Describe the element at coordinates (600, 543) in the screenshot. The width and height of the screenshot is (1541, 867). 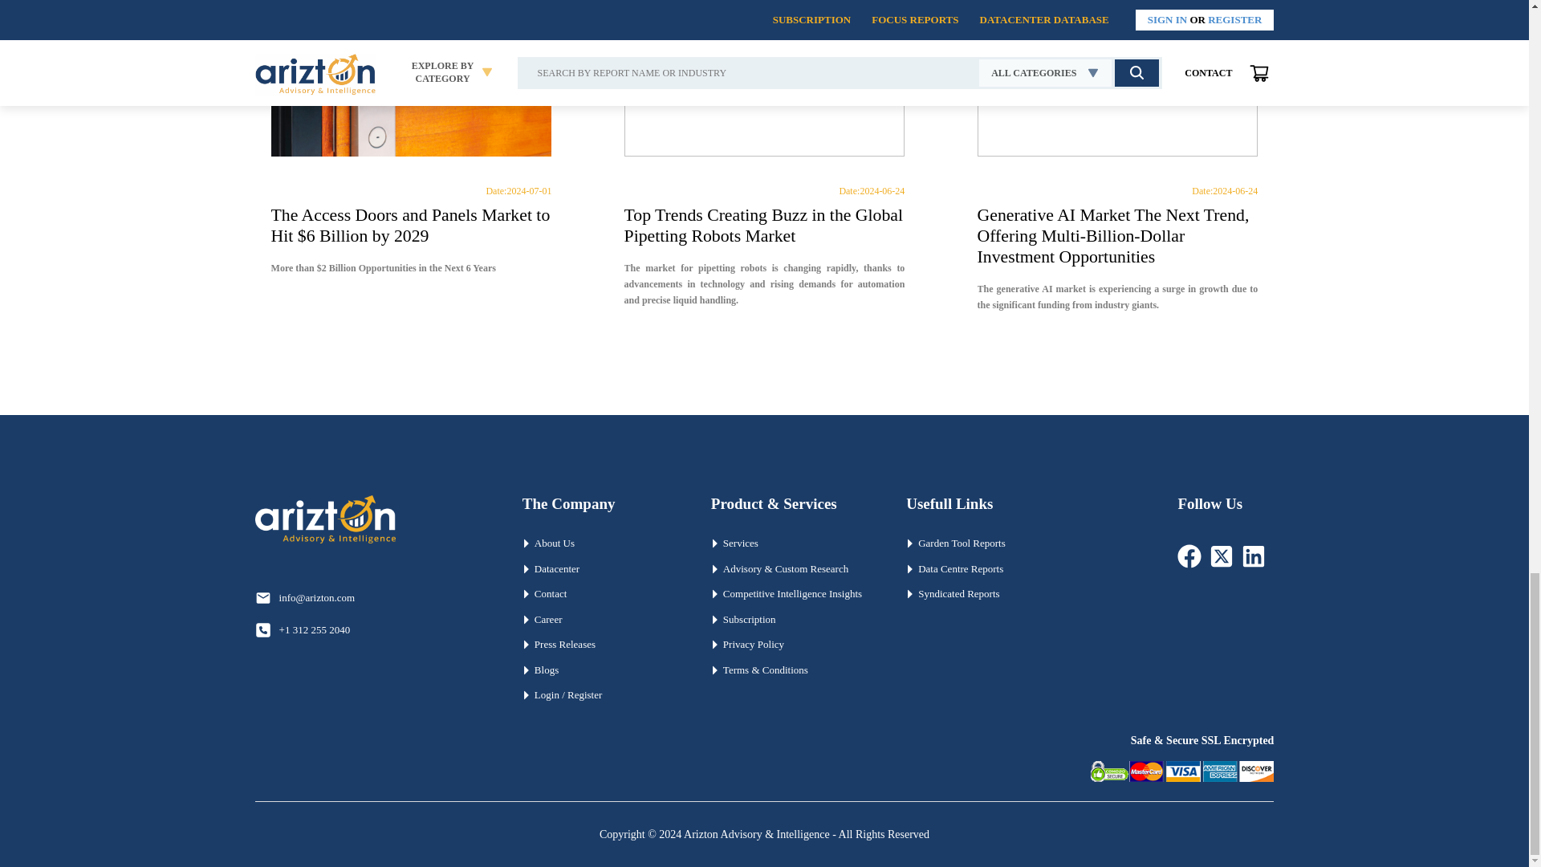
I see `About Us` at that location.